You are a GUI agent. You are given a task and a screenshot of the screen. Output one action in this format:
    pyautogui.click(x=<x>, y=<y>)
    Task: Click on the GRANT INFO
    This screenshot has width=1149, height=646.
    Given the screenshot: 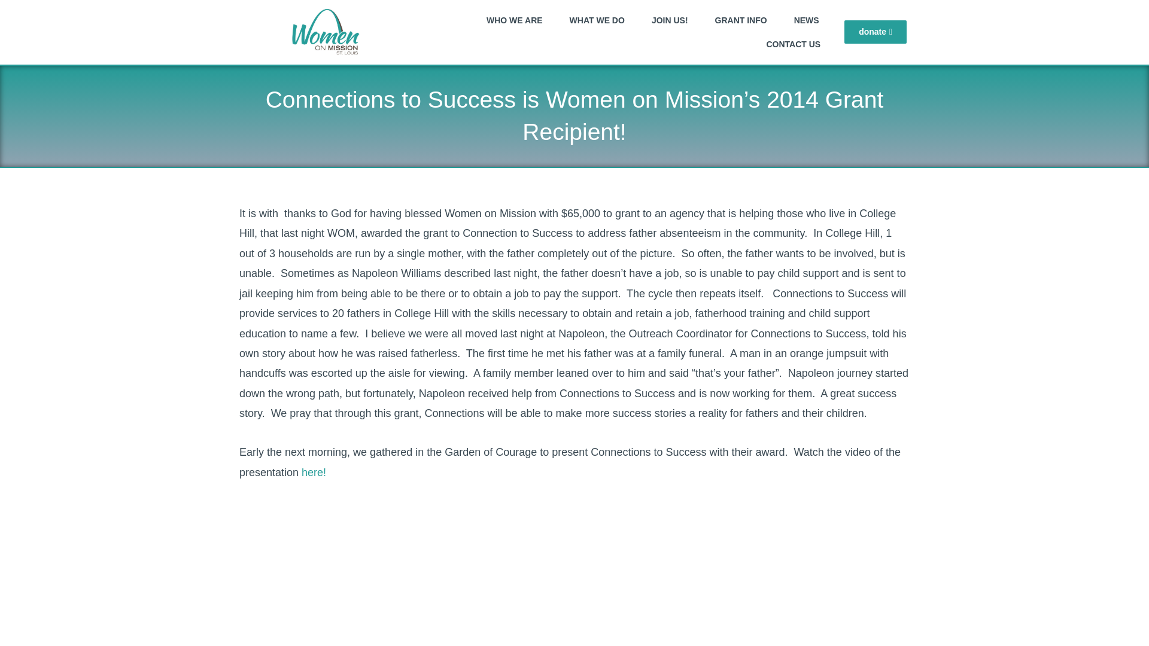 What is the action you would take?
    pyautogui.click(x=741, y=20)
    